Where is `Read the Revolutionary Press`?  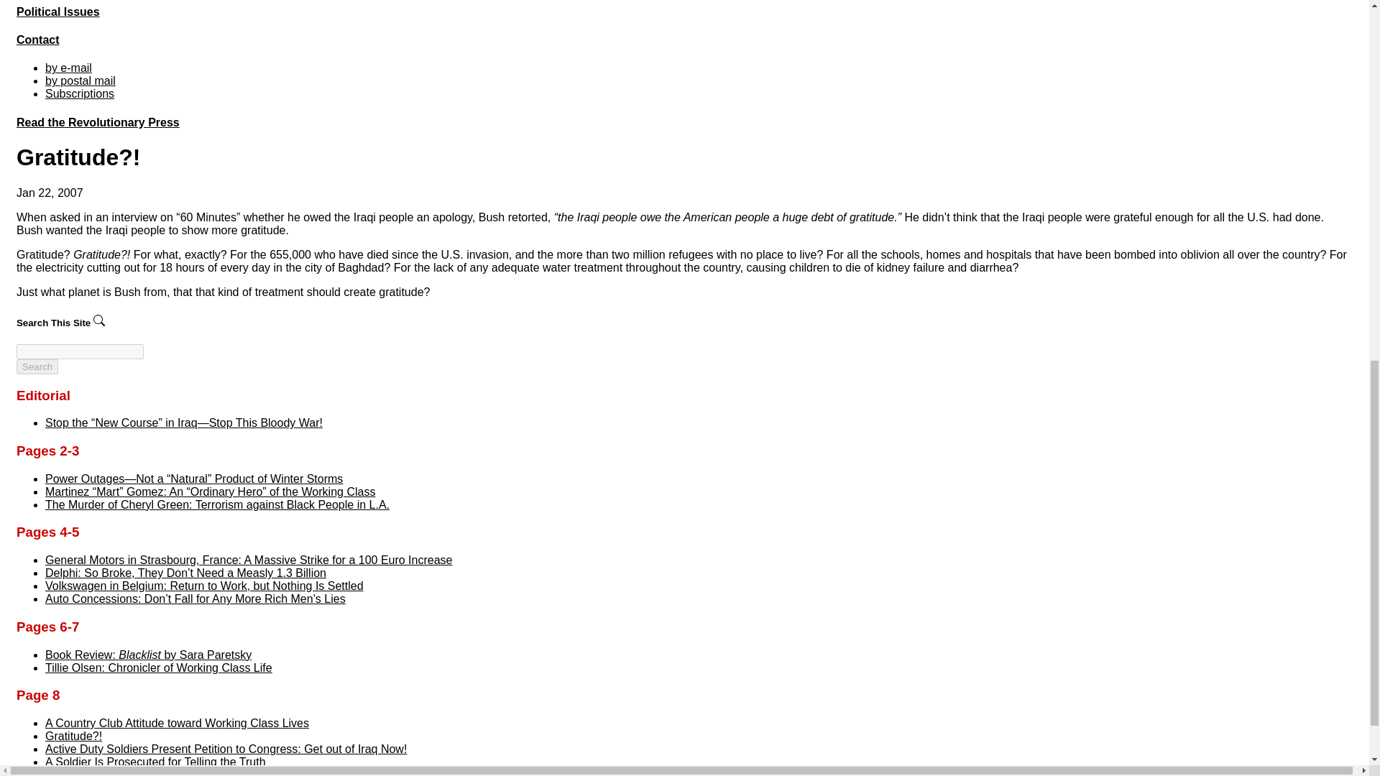
Read the Revolutionary Press is located at coordinates (98, 122).